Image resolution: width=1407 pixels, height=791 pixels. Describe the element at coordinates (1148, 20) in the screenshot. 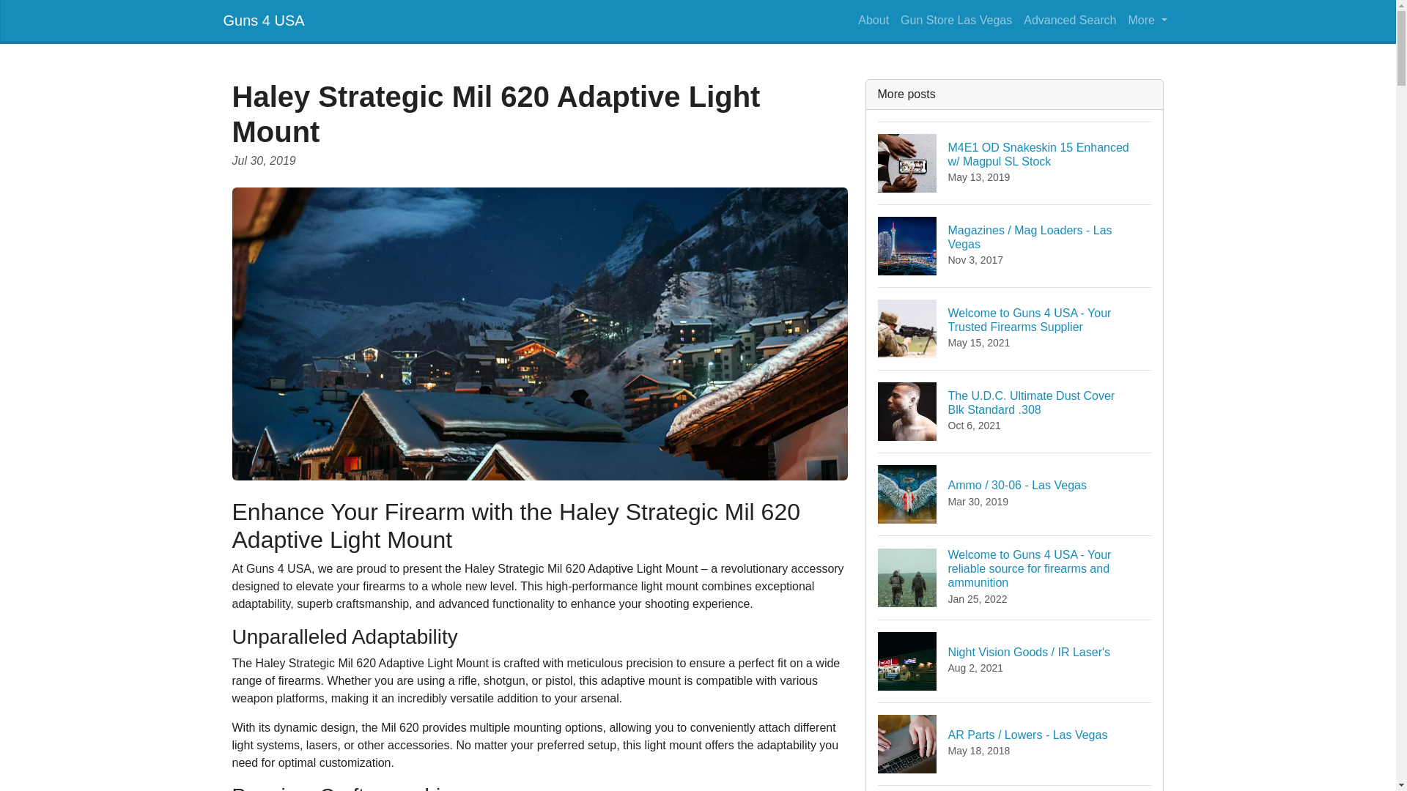

I see `More` at that location.